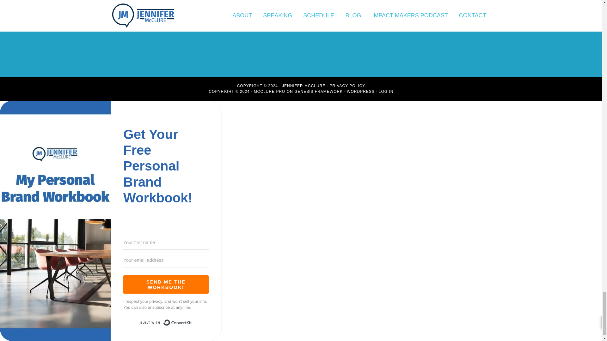 The width and height of the screenshot is (607, 341). I want to click on PRIVACY POLICY, so click(347, 86).